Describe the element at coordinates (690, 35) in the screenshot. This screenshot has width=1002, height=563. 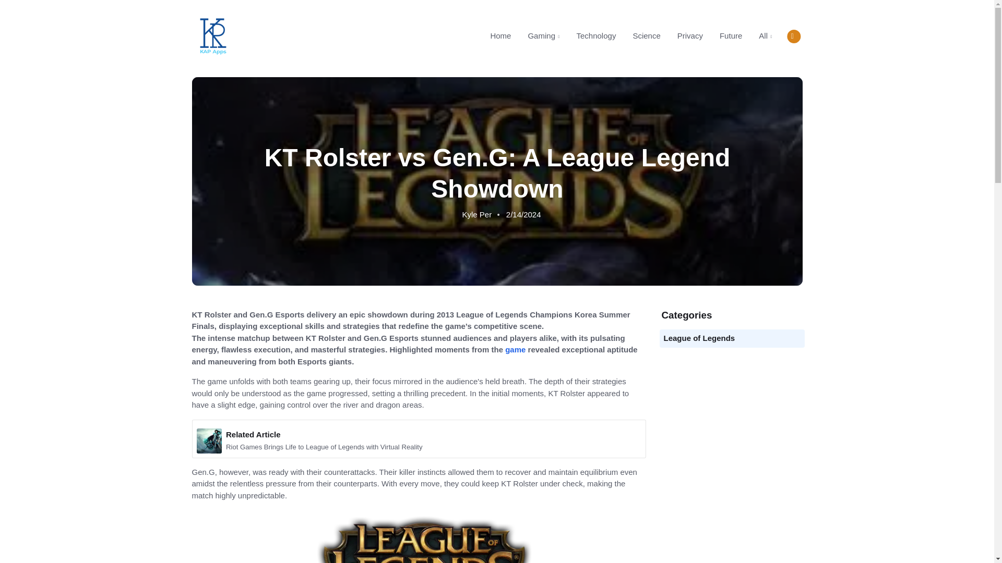
I see `Privacy` at that location.